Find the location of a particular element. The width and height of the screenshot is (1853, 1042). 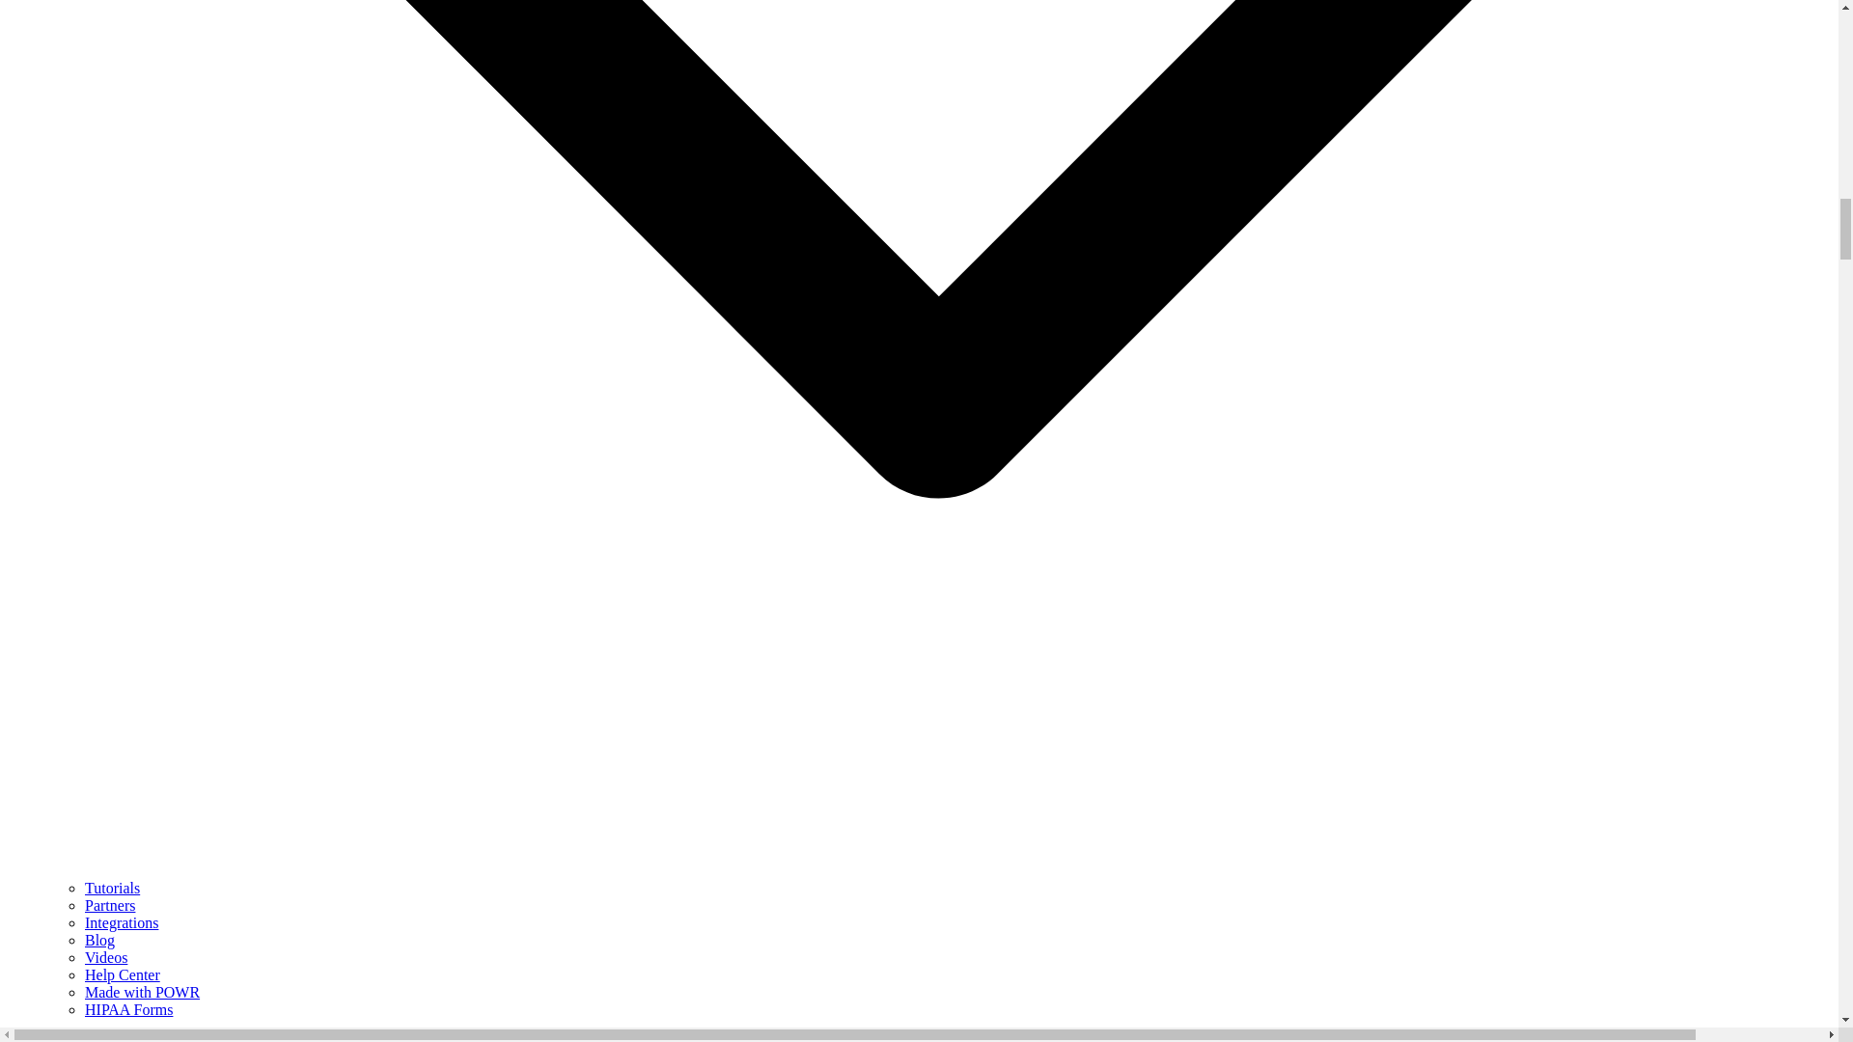

Integrations is located at coordinates (122, 922).